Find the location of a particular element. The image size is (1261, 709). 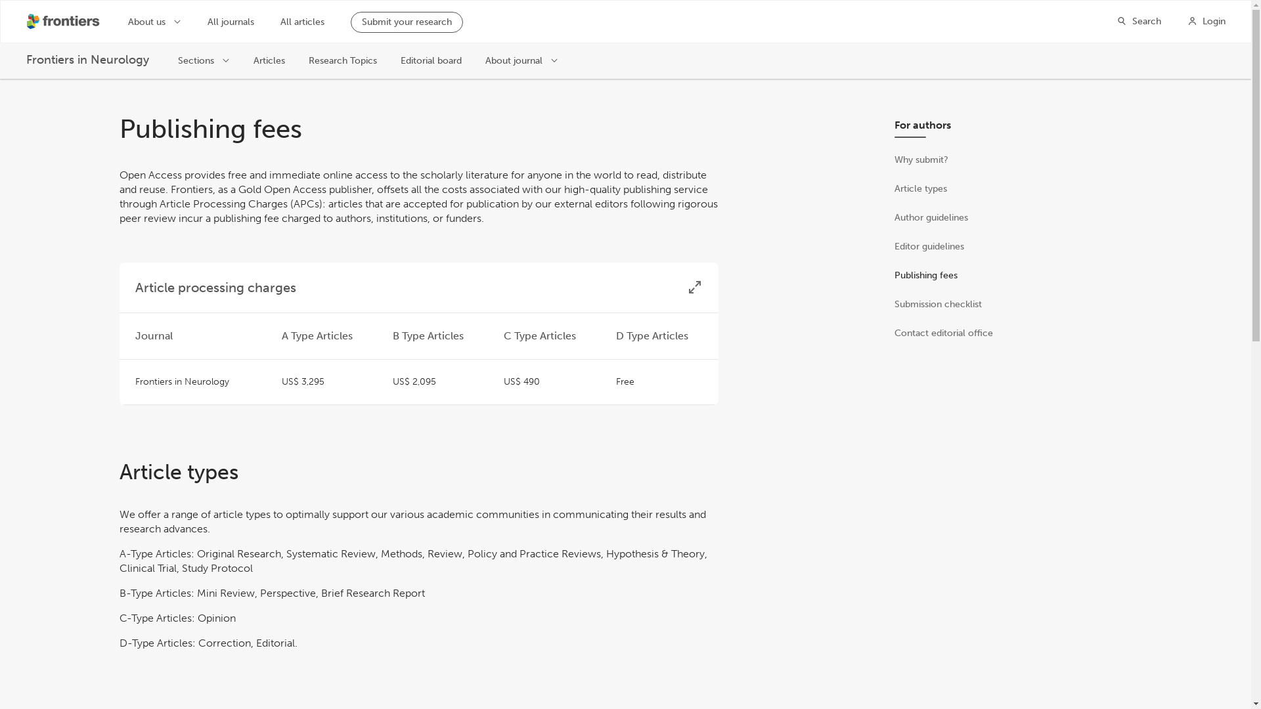

Search is located at coordinates (1139, 21).